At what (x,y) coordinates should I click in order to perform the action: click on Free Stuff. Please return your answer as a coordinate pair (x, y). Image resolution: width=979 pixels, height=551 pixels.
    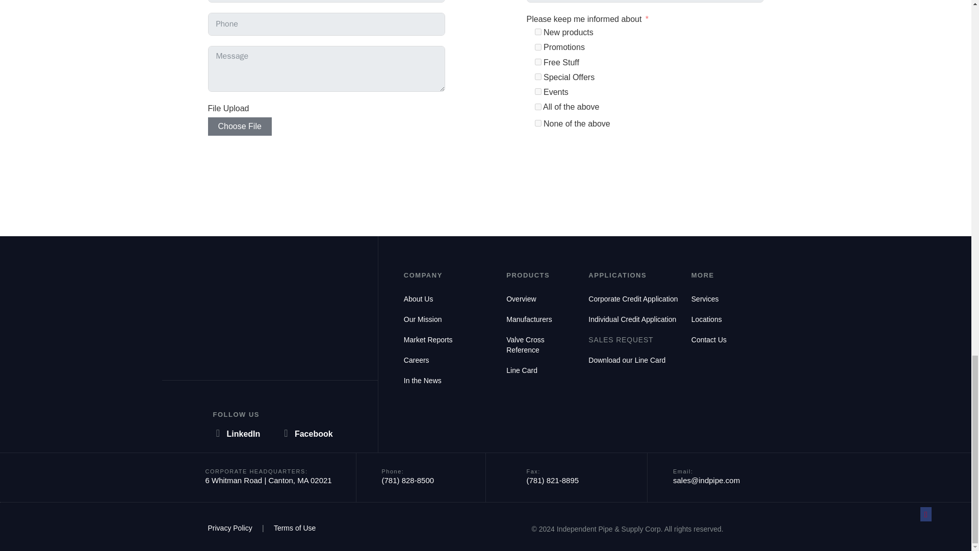
    Looking at the image, I should click on (537, 62).